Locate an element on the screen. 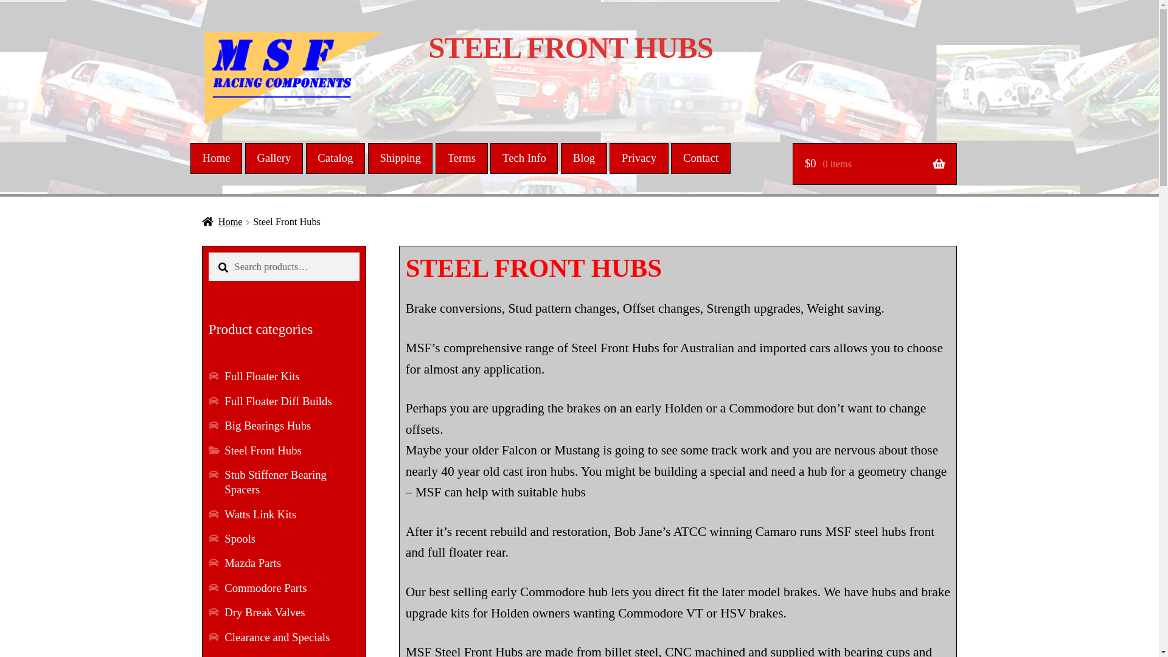 Image resolution: width=1168 pixels, height=657 pixels. Search is located at coordinates (208, 252).